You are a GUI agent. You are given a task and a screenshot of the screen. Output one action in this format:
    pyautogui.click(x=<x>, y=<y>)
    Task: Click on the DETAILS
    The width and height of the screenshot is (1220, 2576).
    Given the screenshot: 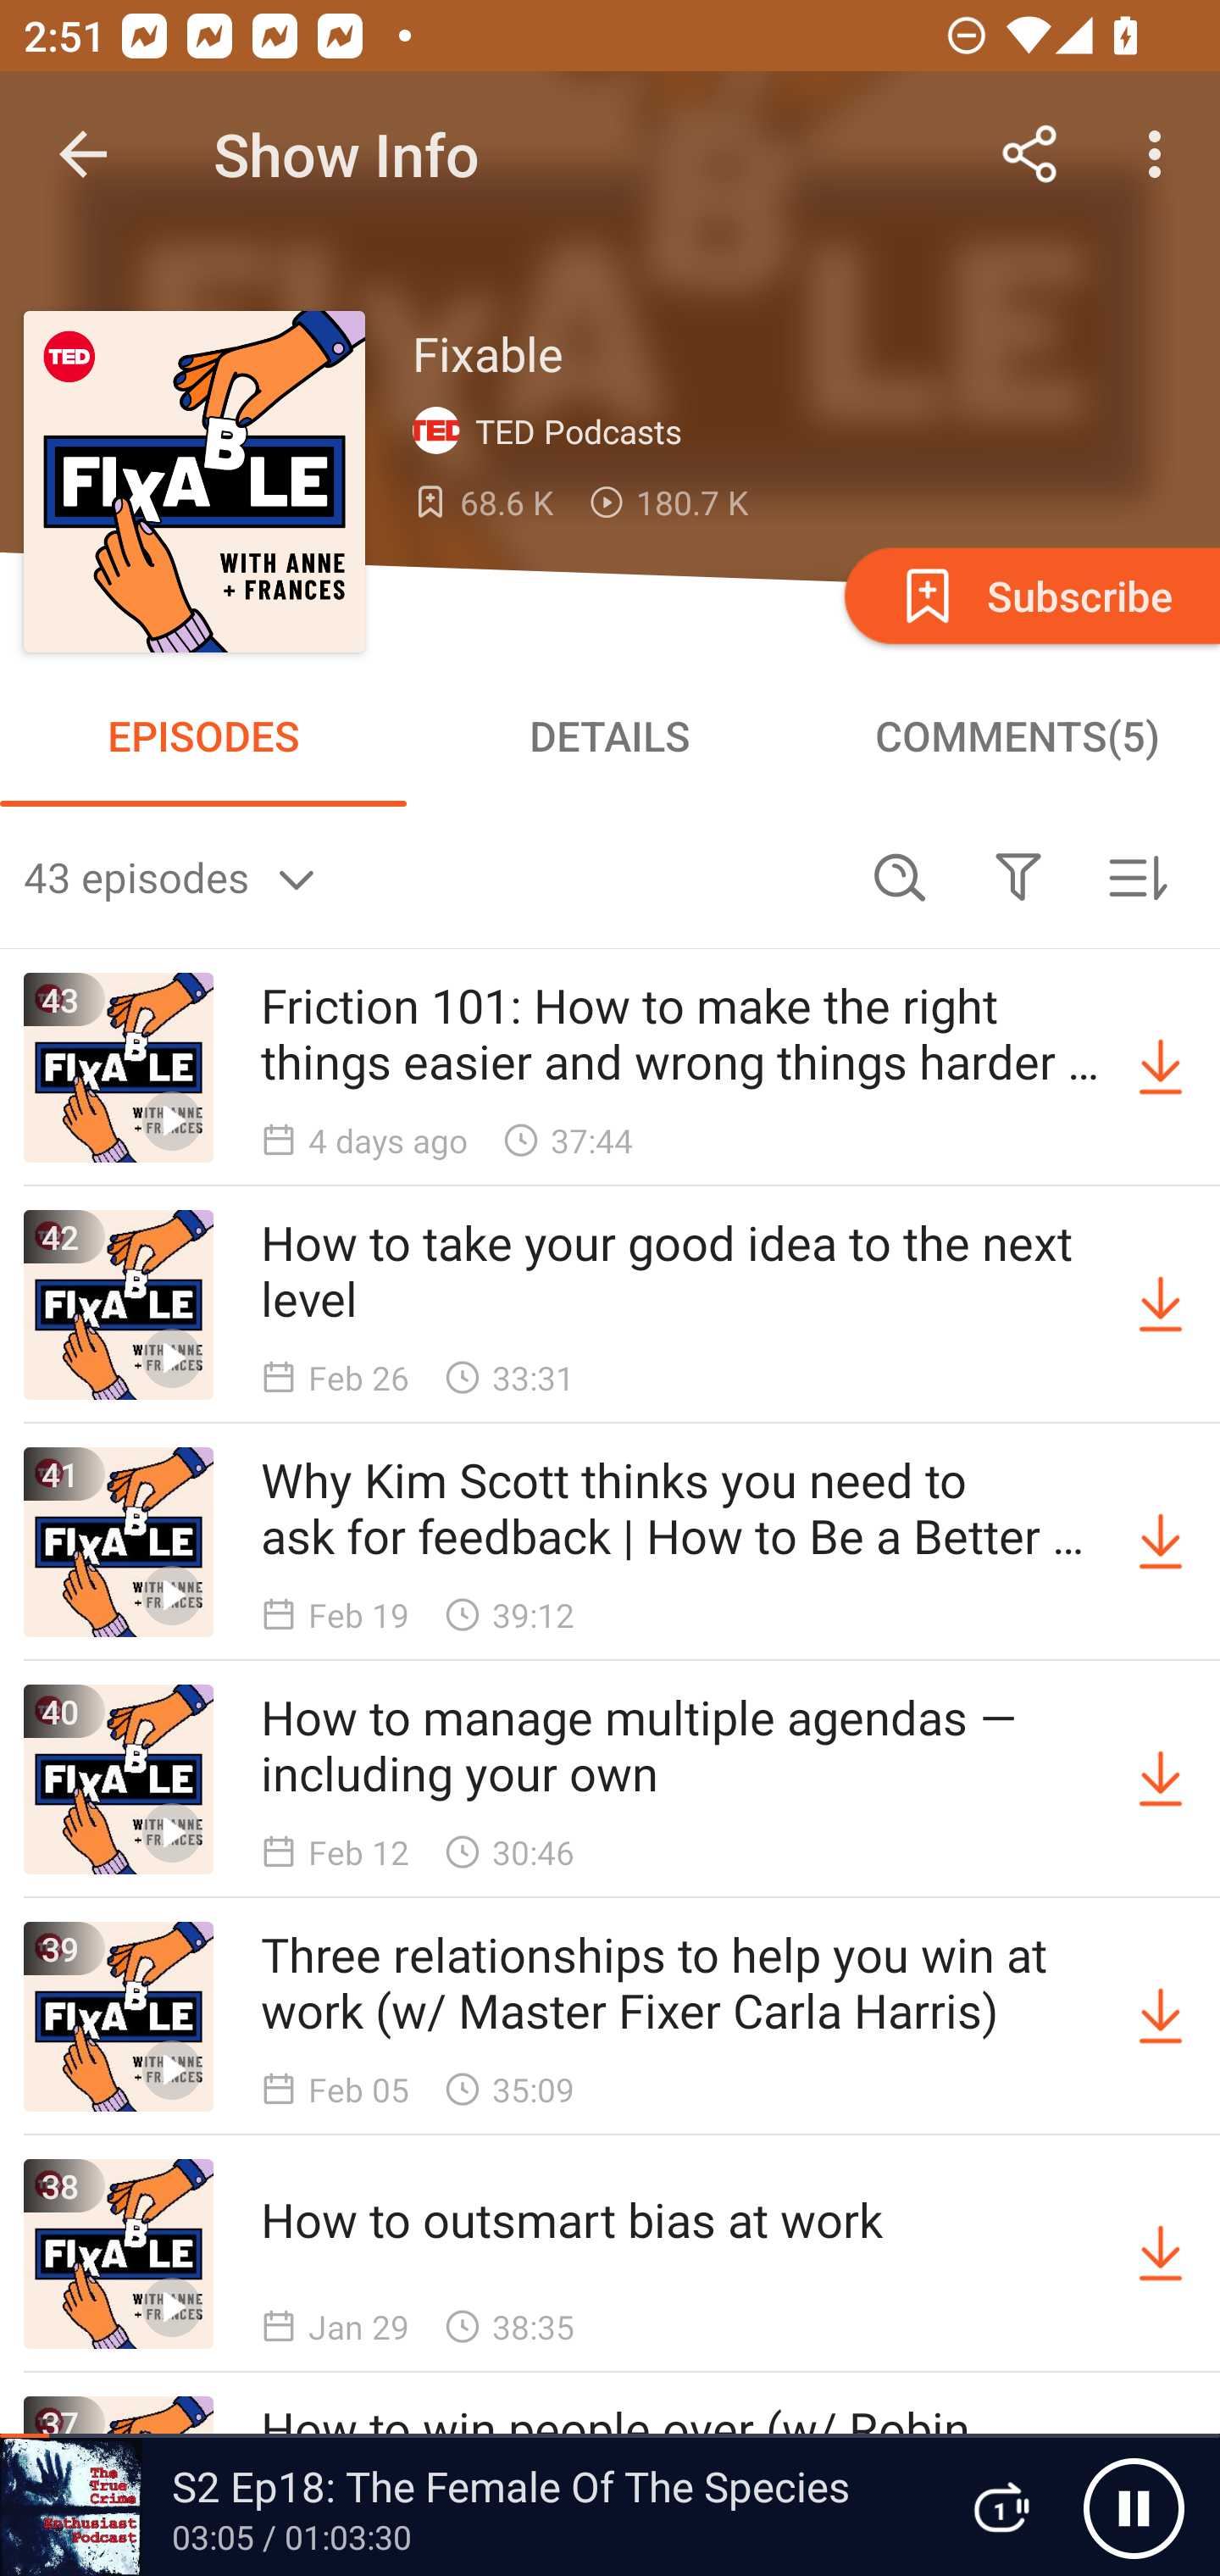 What is the action you would take?
    pyautogui.click(x=610, y=736)
    